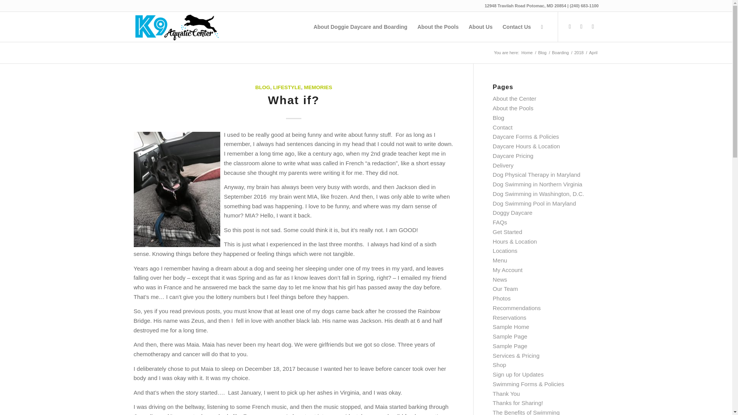 The width and height of the screenshot is (738, 415). What do you see at coordinates (361, 27) in the screenshot?
I see `About Doggie Daycare and Boarding` at bounding box center [361, 27].